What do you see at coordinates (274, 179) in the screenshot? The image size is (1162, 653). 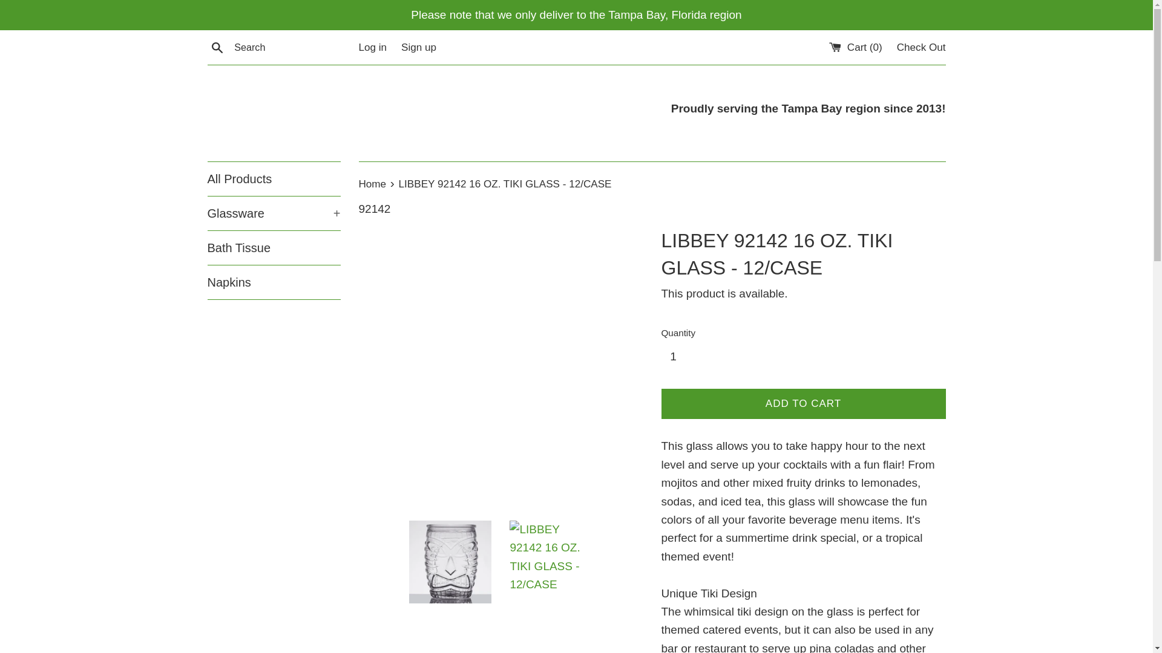 I see `All Products` at bounding box center [274, 179].